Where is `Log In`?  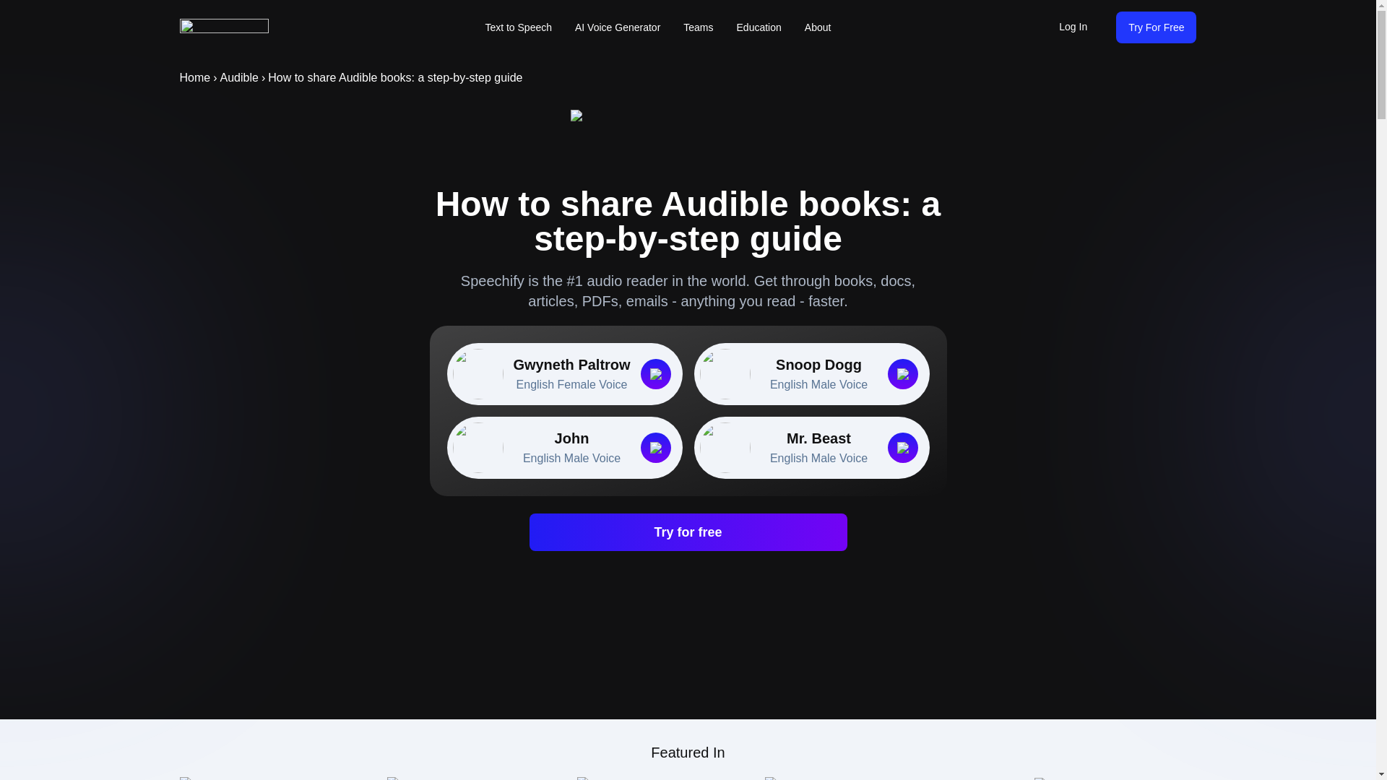 Log In is located at coordinates (564, 448).